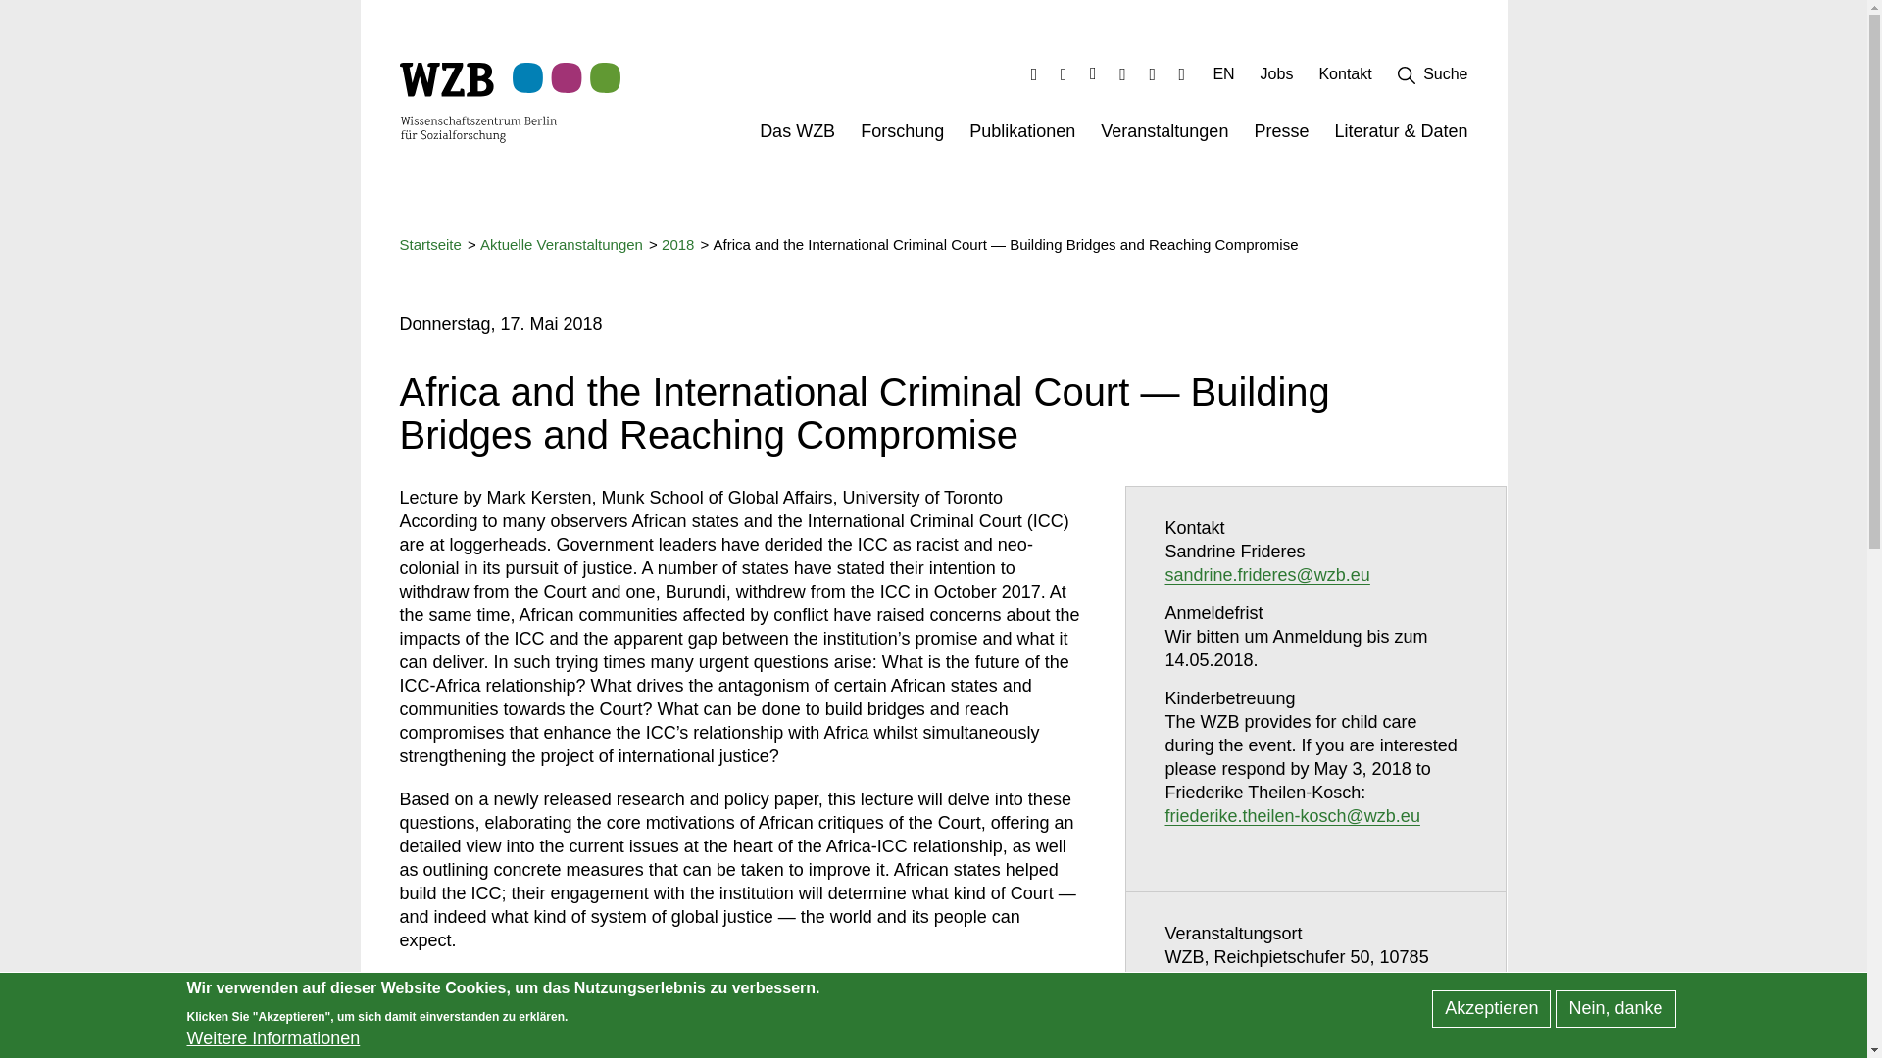 This screenshot has width=1882, height=1058. Describe the element at coordinates (1123, 73) in the screenshot. I see `Das WZB auf Youtube` at that location.